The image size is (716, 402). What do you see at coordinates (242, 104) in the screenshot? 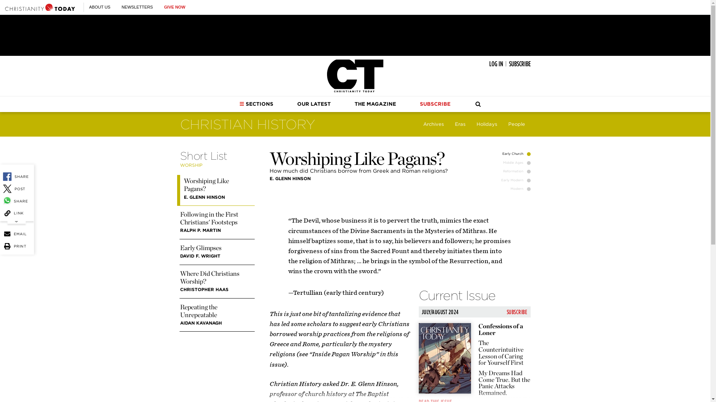
I see `Sections Dropdown` at bounding box center [242, 104].